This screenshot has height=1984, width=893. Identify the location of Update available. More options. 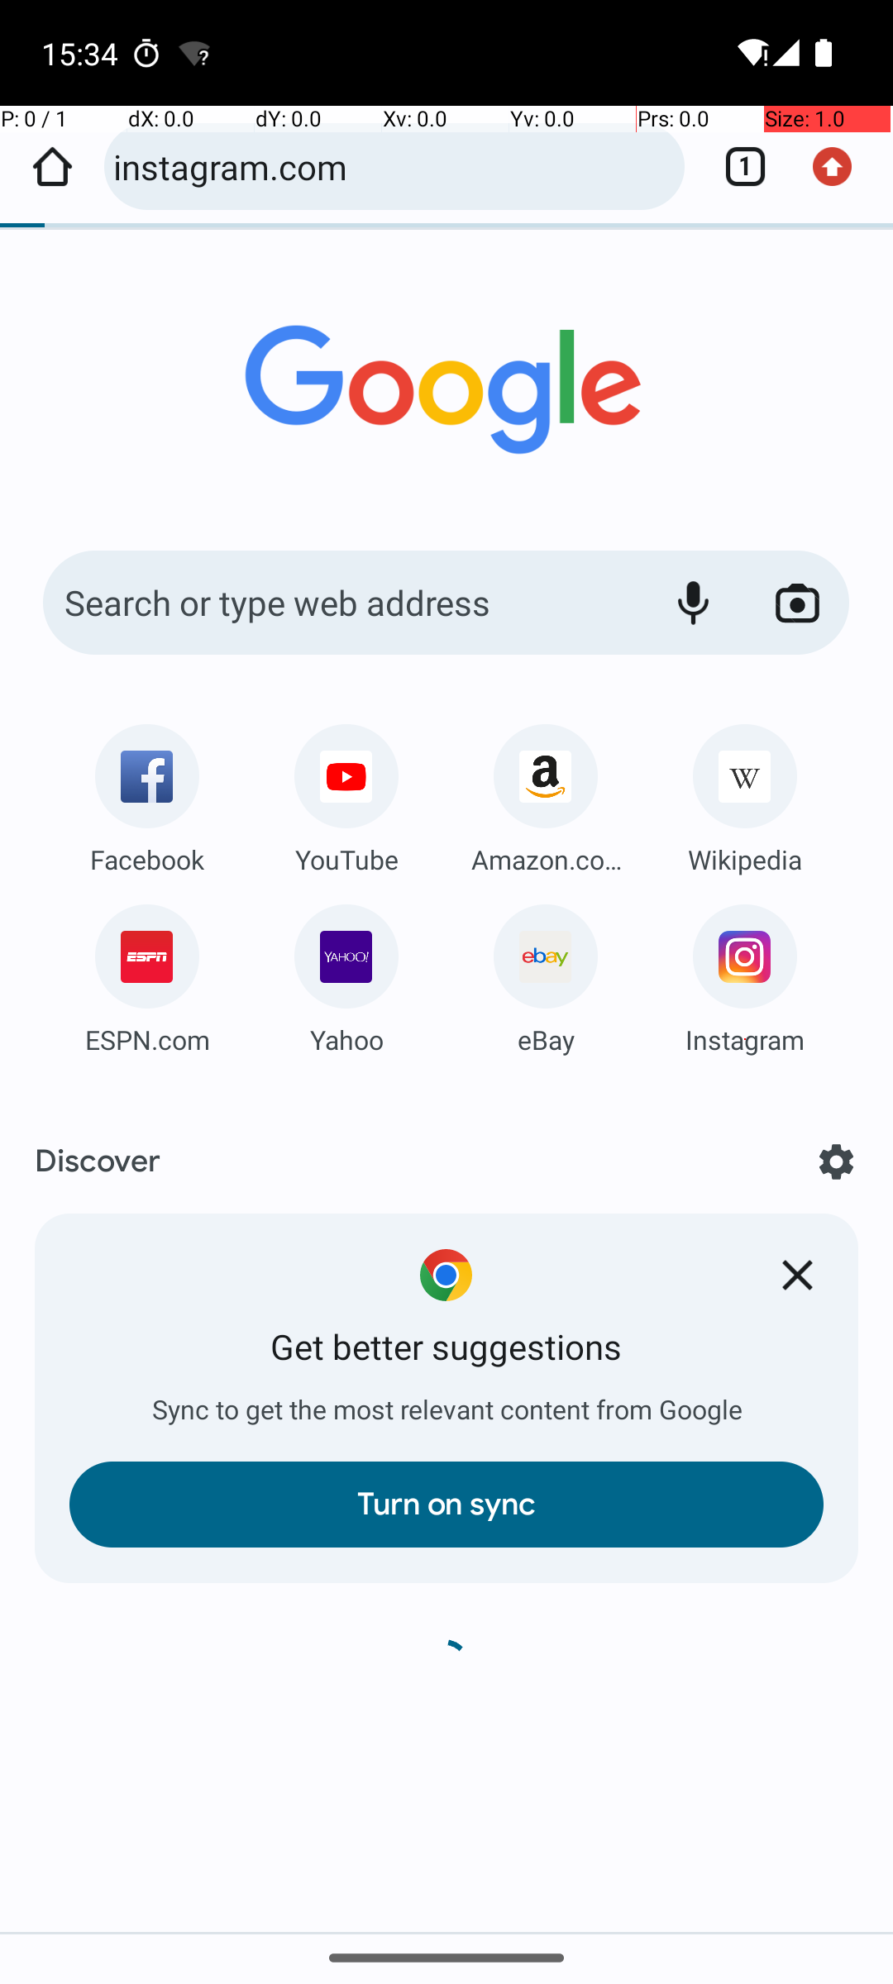
(841, 167).